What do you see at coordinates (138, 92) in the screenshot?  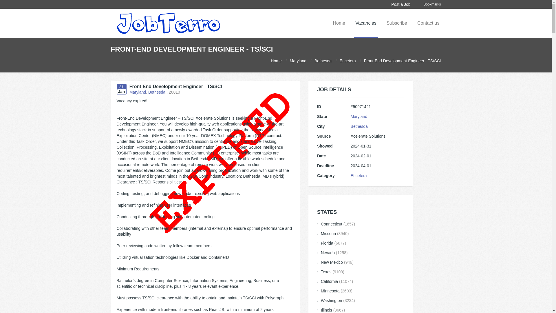 I see `Maryland` at bounding box center [138, 92].